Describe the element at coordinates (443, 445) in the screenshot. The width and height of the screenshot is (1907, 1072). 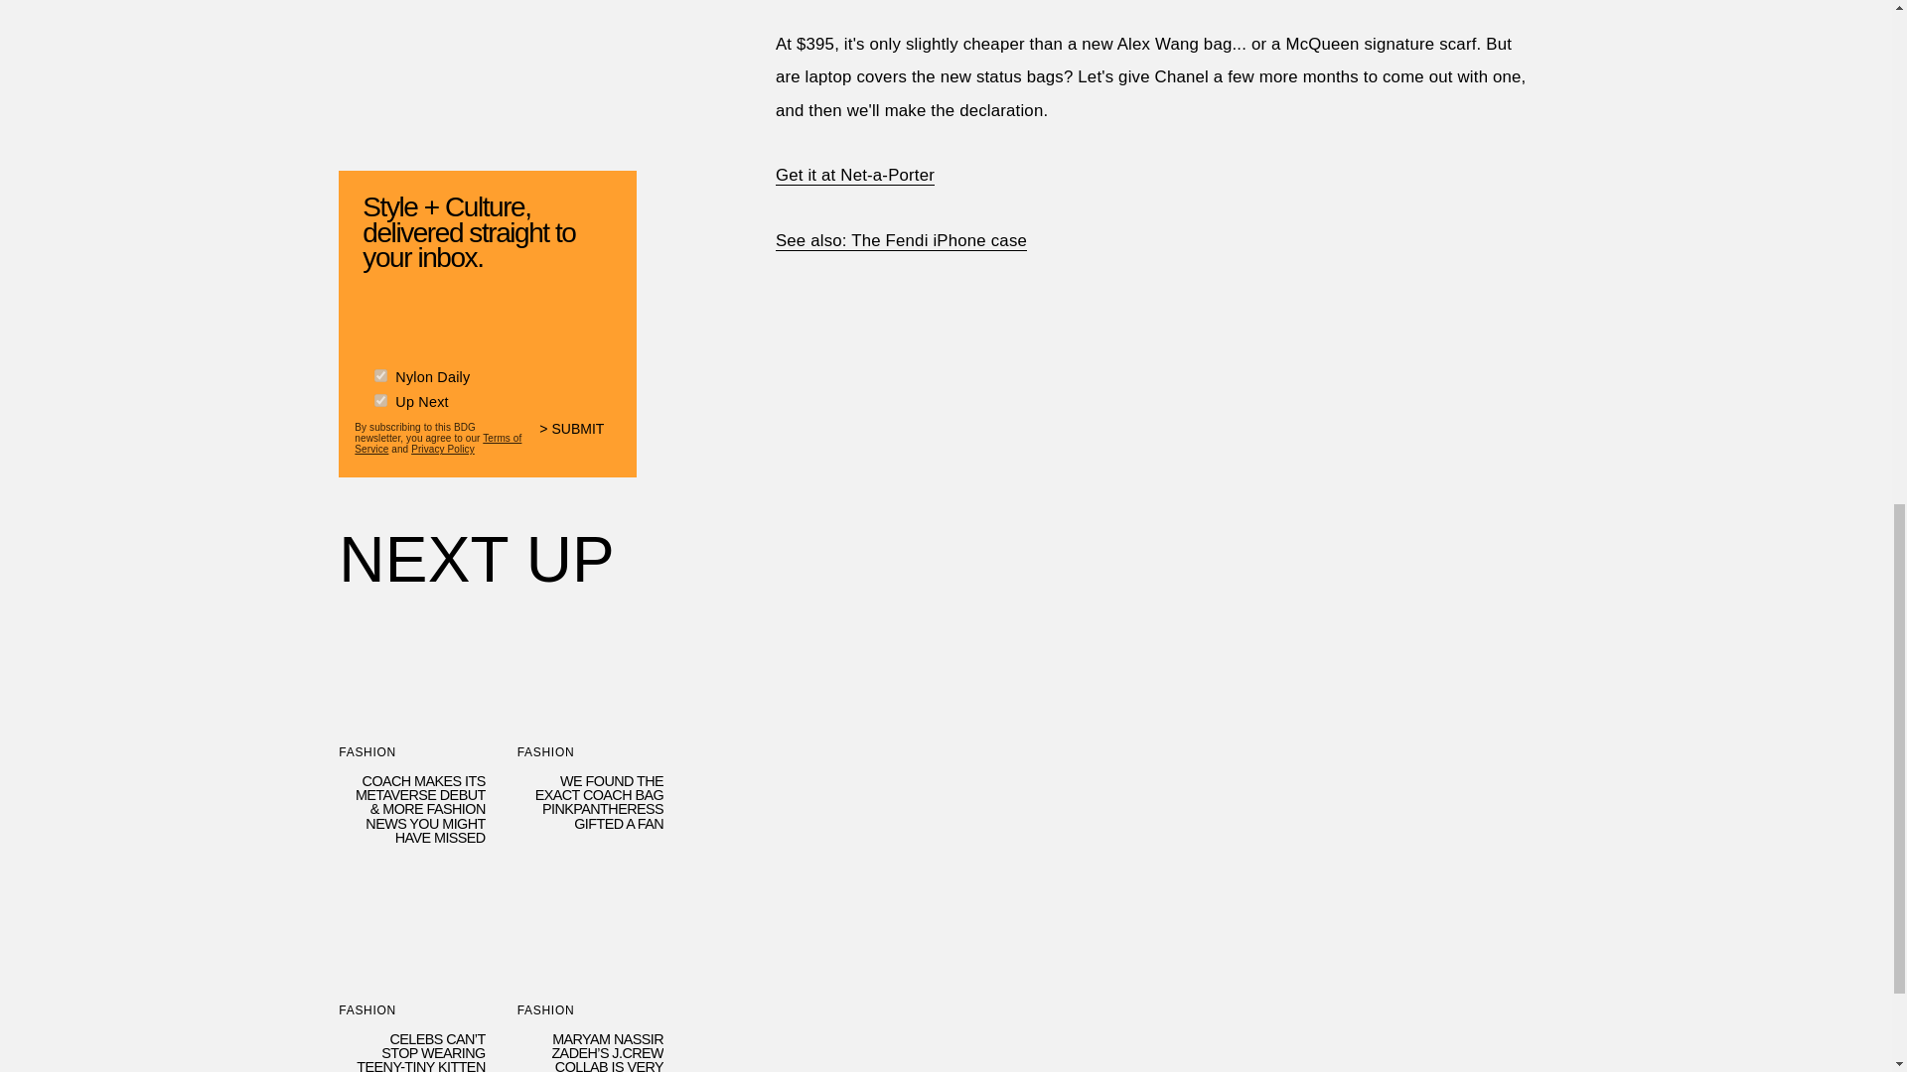
I see `Privacy Policy` at that location.